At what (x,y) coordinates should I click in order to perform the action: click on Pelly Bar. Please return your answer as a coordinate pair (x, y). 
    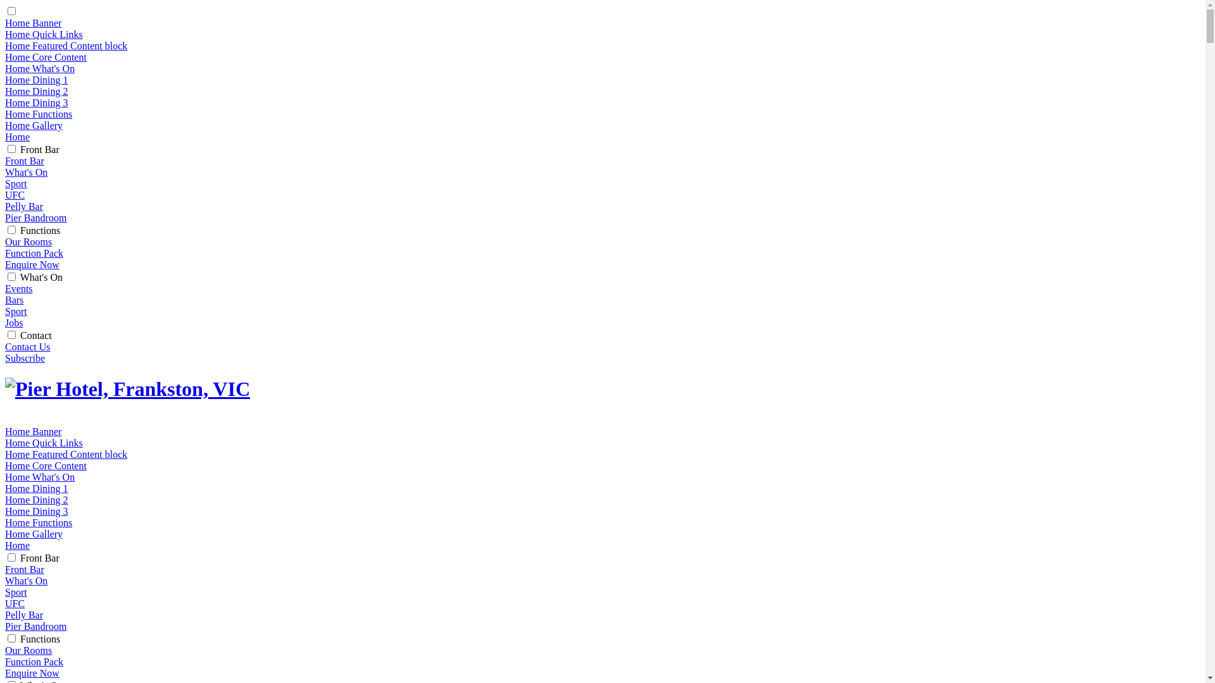
    Looking at the image, I should click on (24, 615).